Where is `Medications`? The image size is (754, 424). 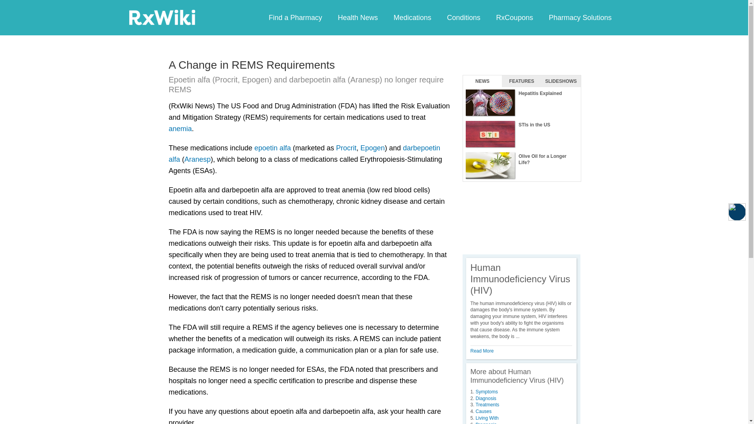
Medications is located at coordinates (412, 17).